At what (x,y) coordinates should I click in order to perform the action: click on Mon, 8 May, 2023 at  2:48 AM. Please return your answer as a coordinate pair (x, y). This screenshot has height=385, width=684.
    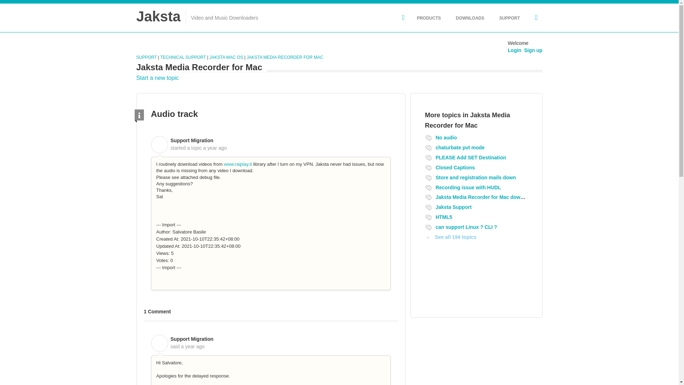
    Looking at the image, I should click on (214, 148).